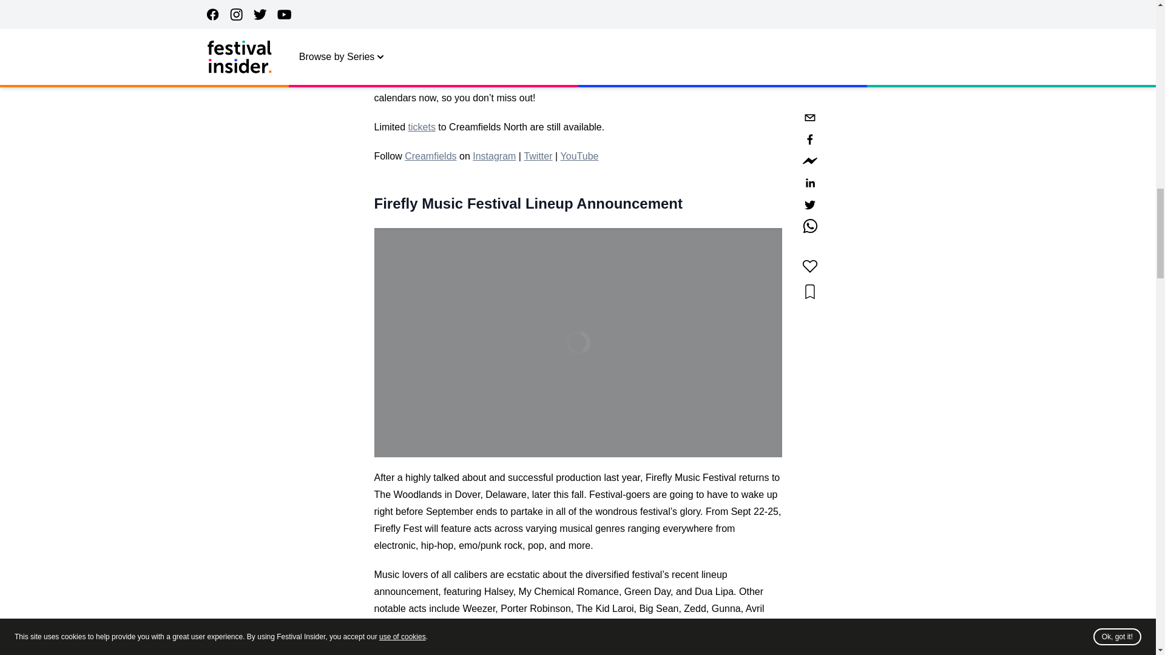 This screenshot has width=1165, height=655. I want to click on Instagram, so click(494, 156).